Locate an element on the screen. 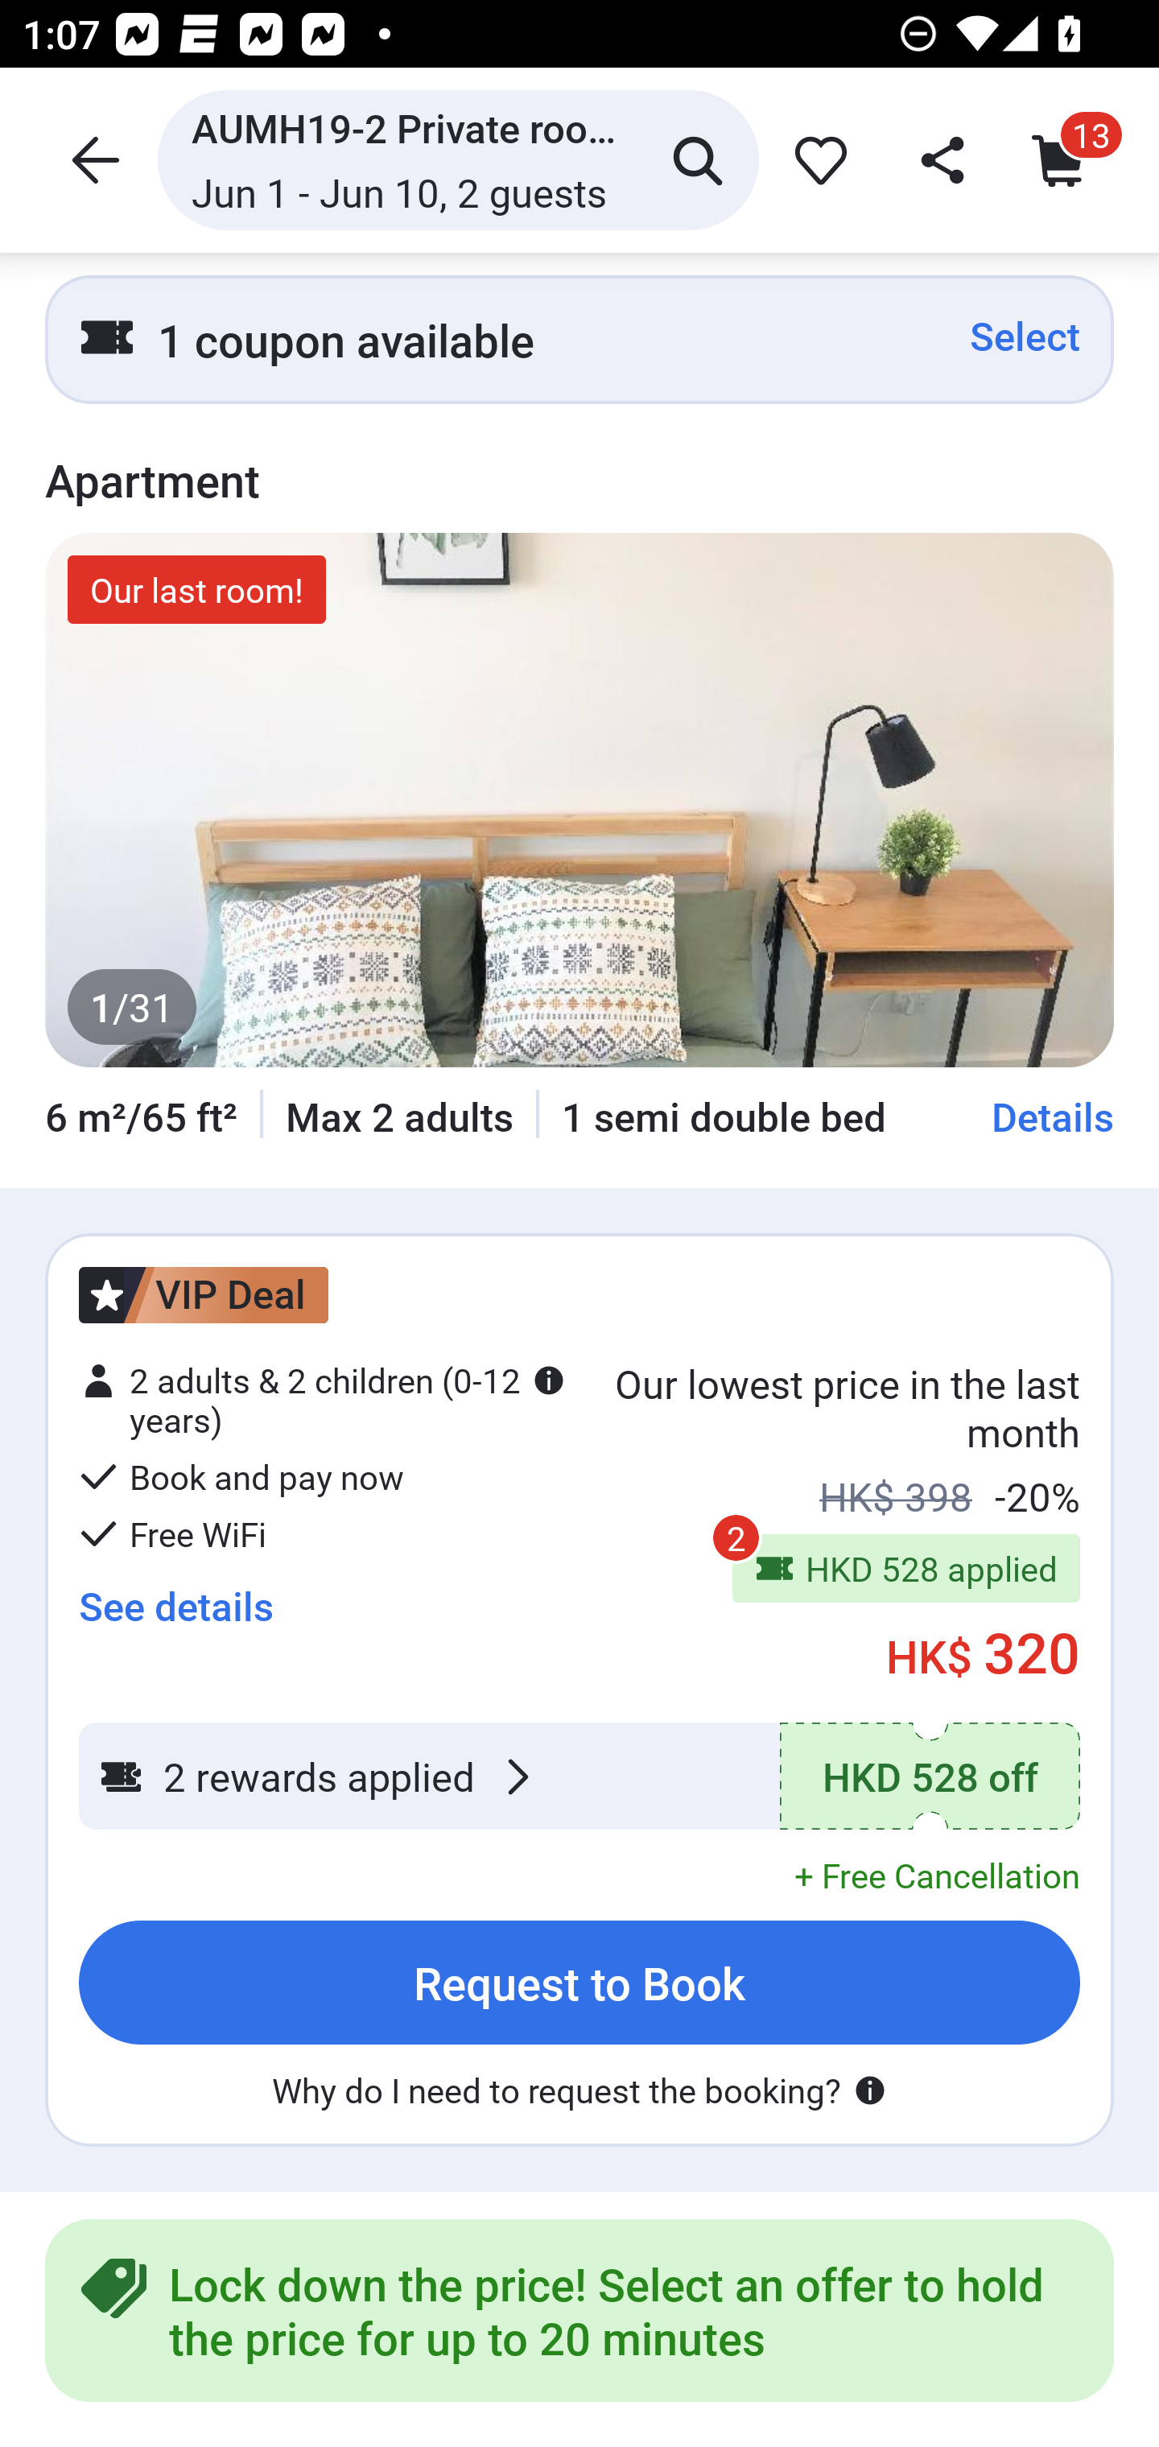 The image size is (1159, 2447). Details is located at coordinates (1053, 1117).